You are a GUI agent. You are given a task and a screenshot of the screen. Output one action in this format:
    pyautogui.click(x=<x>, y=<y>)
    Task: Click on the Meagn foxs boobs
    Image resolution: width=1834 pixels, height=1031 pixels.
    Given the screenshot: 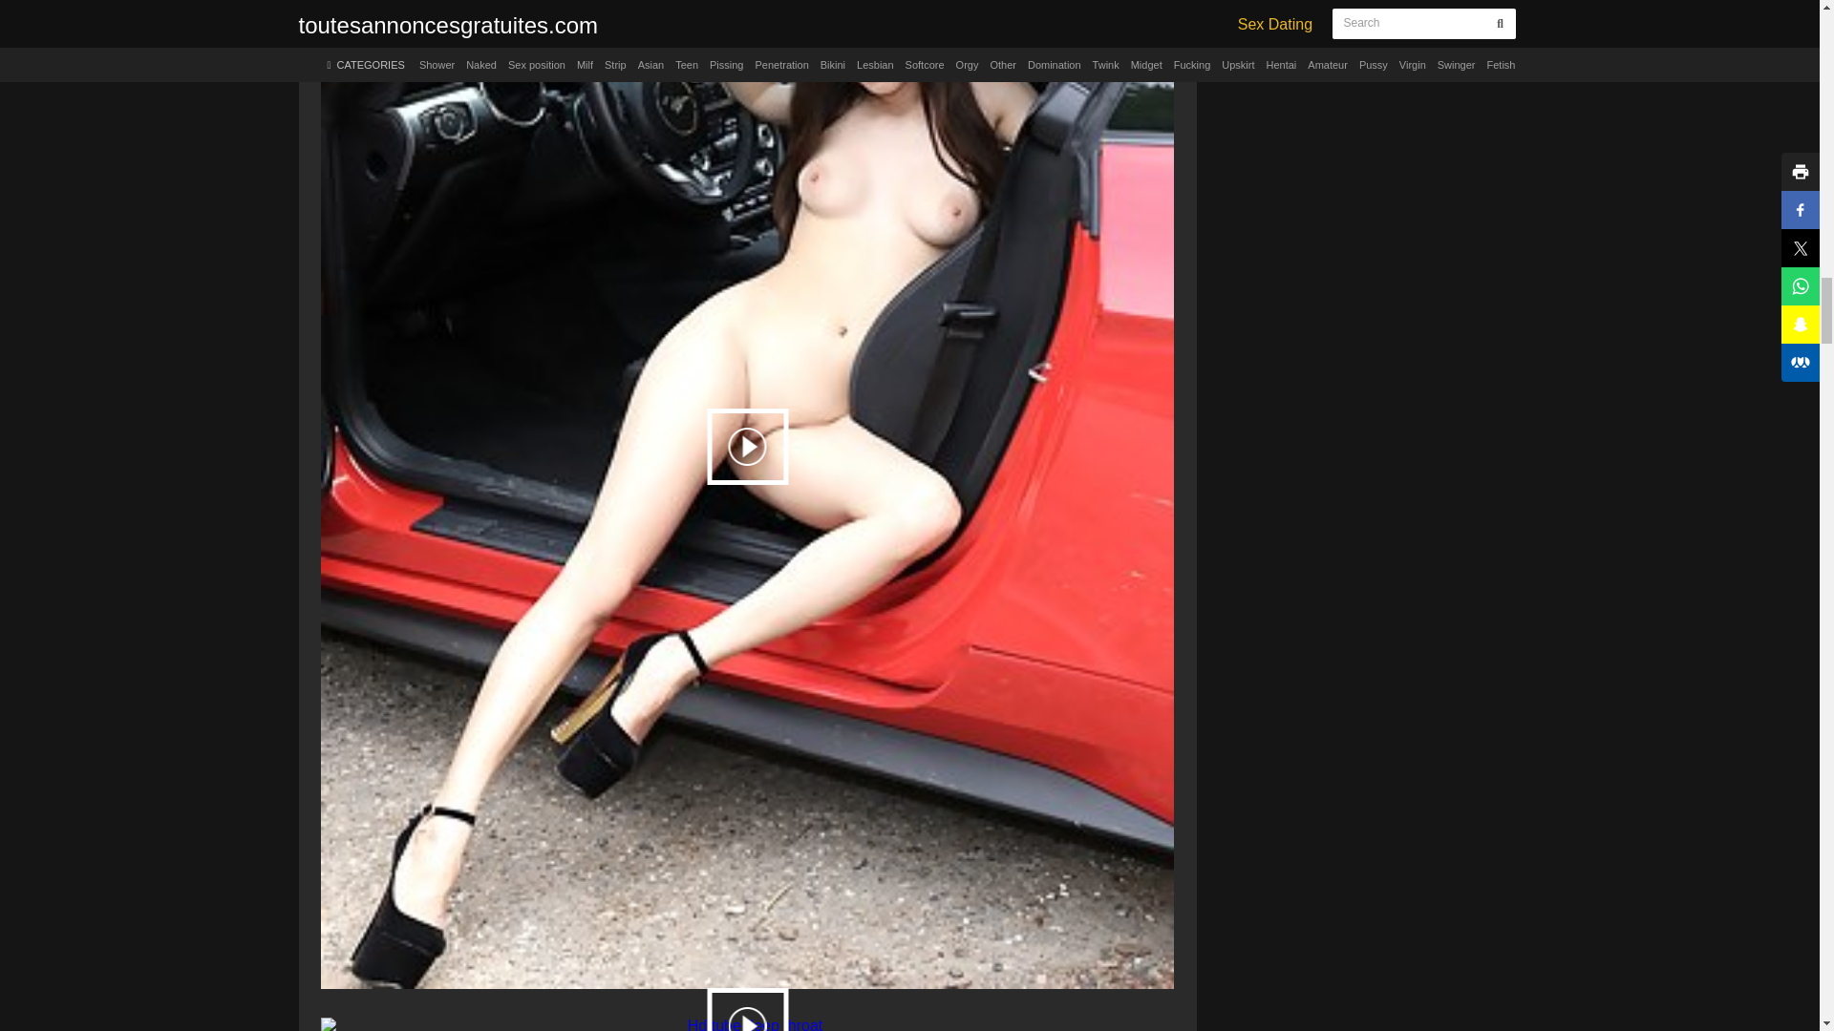 What is the action you would take?
    pyautogui.click(x=747, y=1017)
    